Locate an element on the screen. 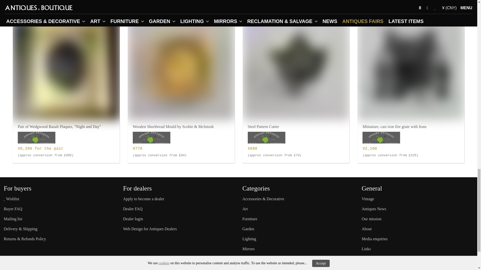 This screenshot has height=270, width=481. Miniature, cast iron fire grate with lions is located at coordinates (411, 66).